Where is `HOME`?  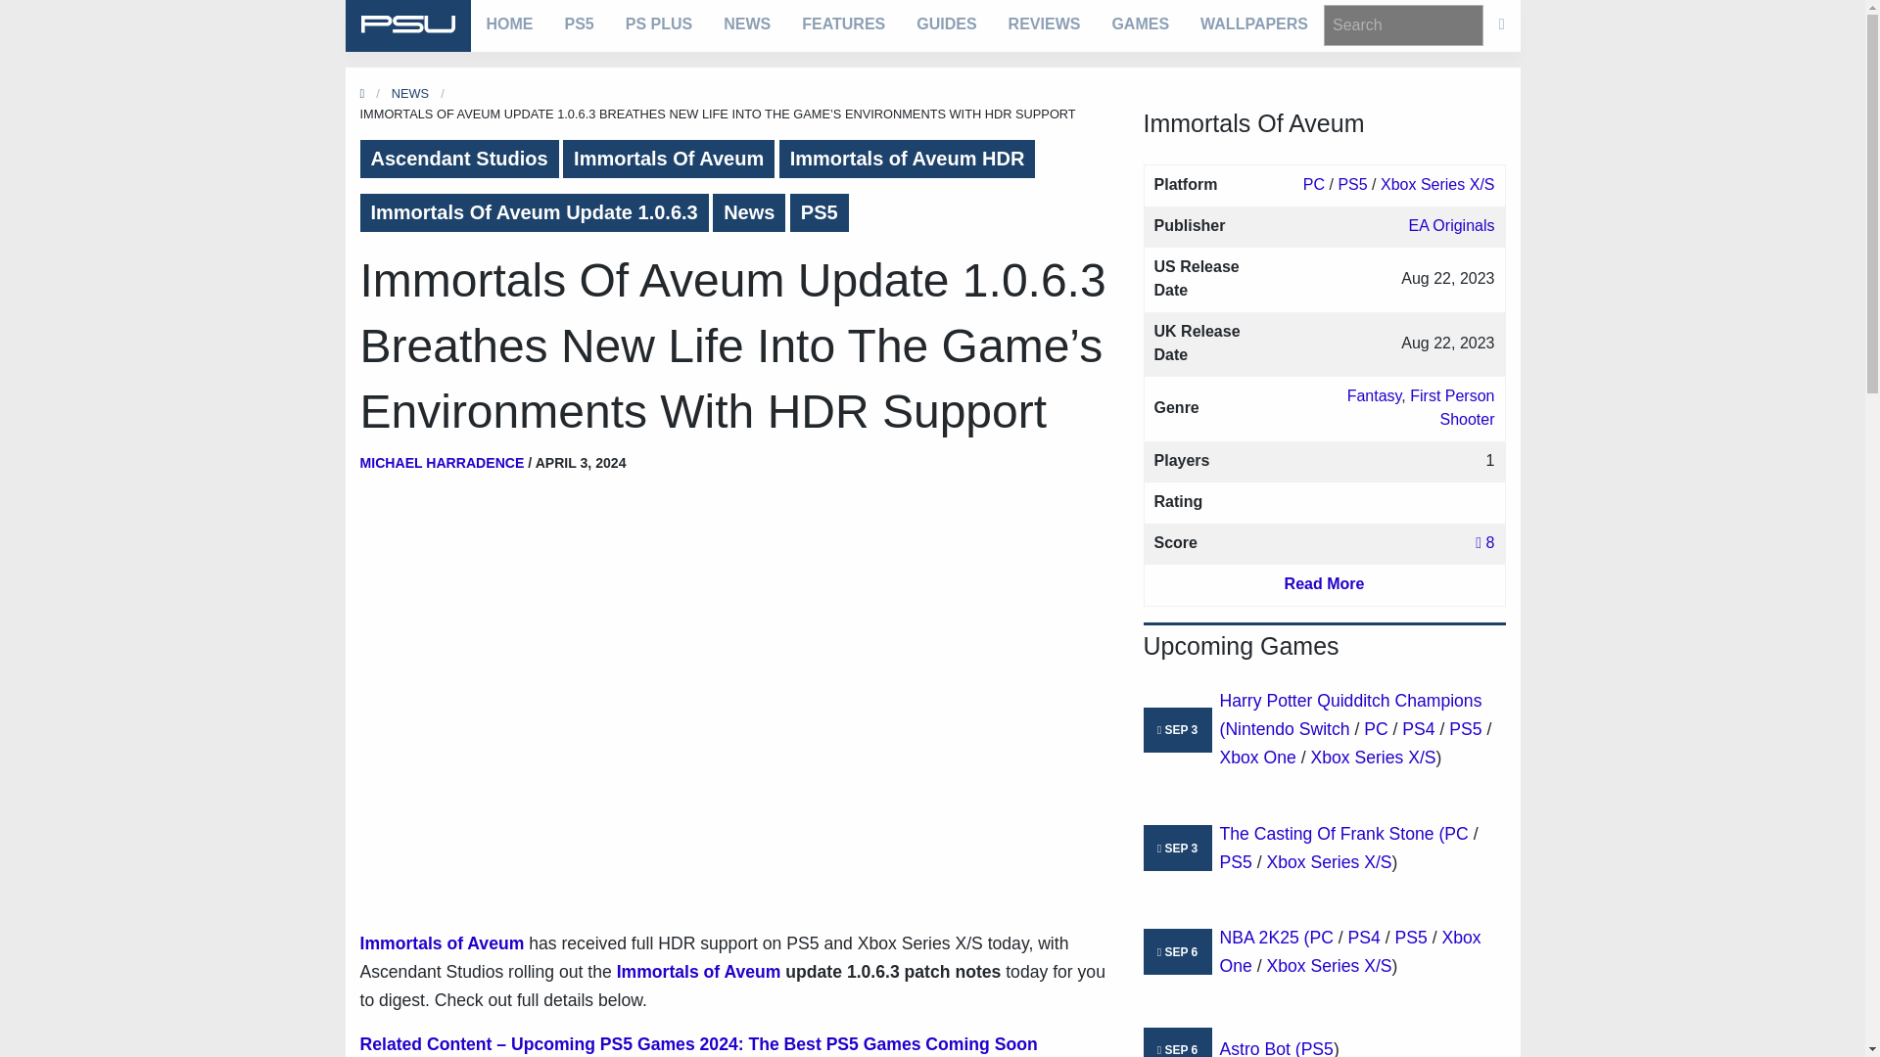
HOME is located at coordinates (509, 23).